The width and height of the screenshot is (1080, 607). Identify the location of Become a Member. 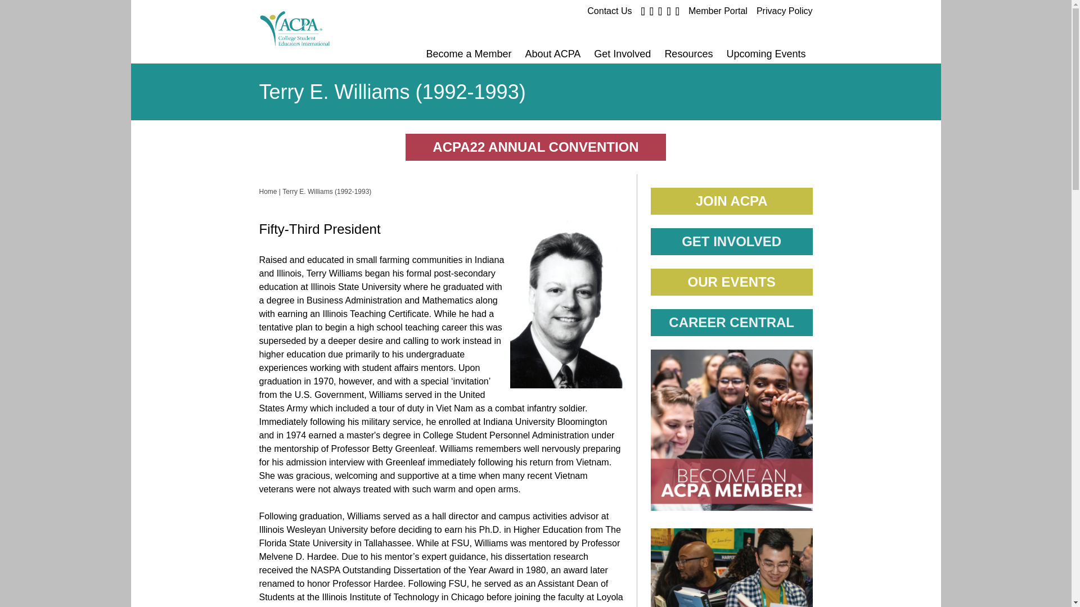
(469, 54).